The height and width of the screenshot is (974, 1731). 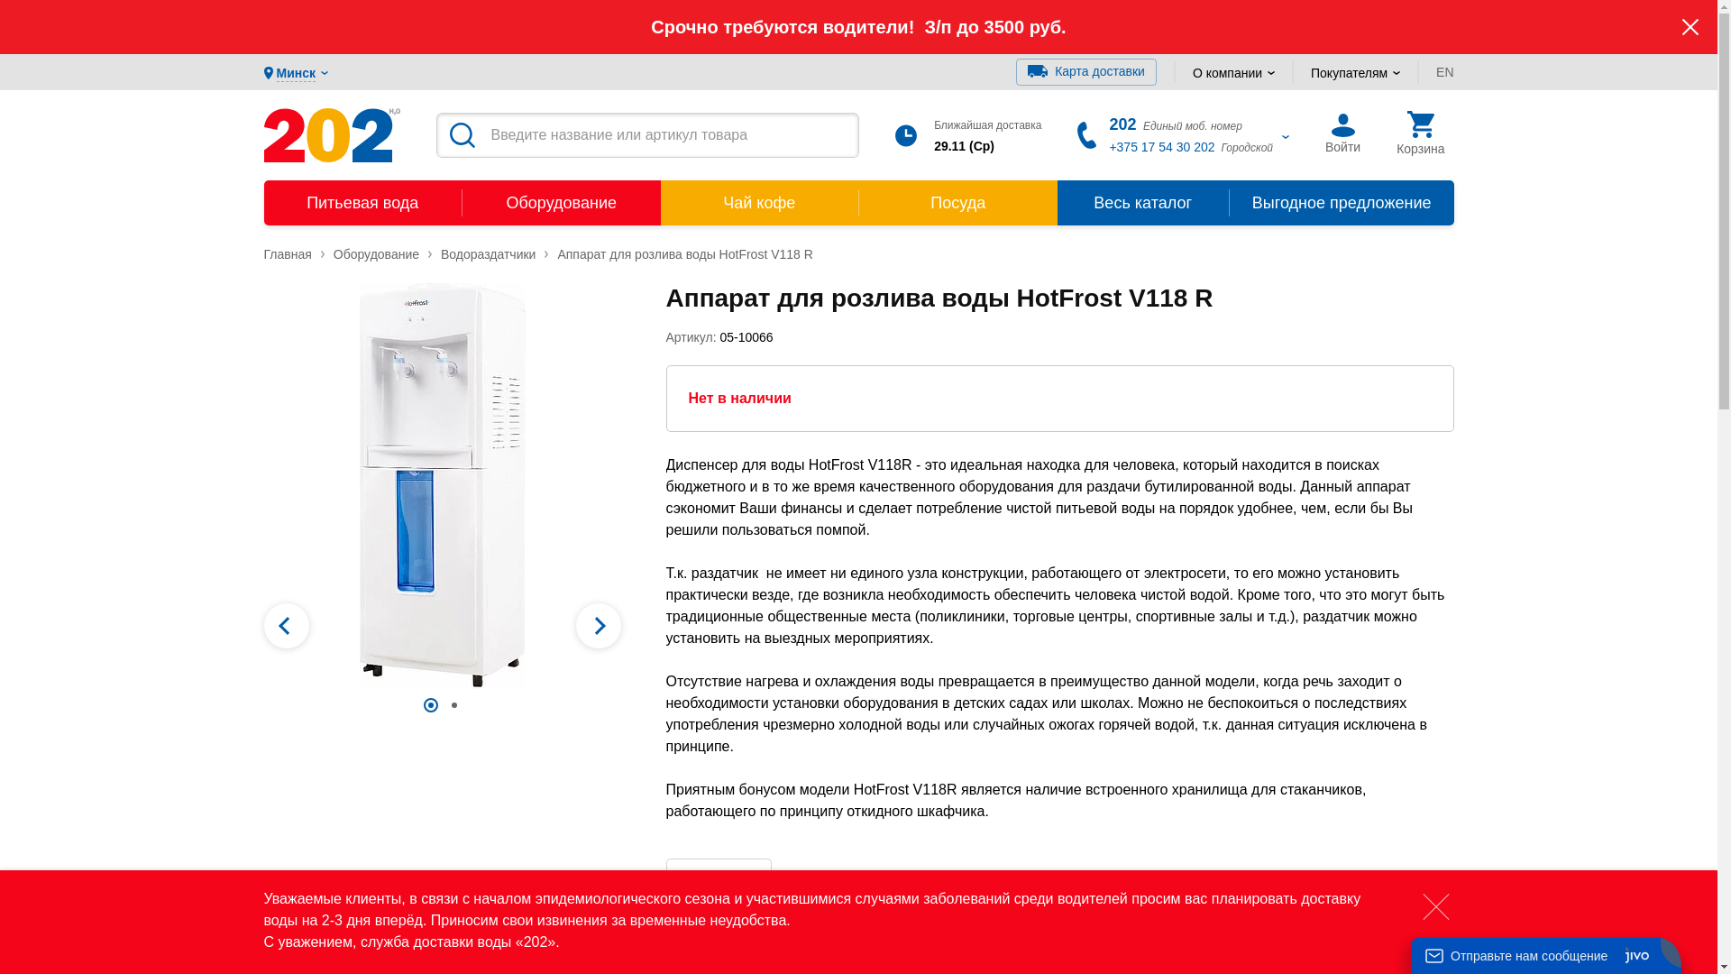 I want to click on 1, so click(x=431, y=705).